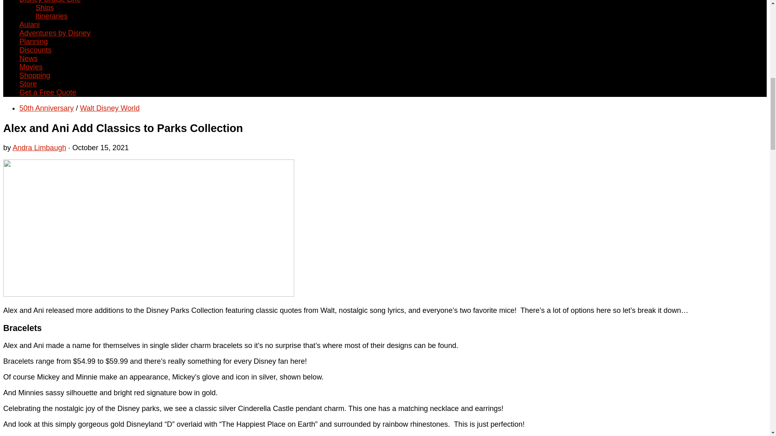 Image resolution: width=776 pixels, height=436 pixels. Describe the element at coordinates (39, 148) in the screenshot. I see `Posts by Andra Limbaugh` at that location.